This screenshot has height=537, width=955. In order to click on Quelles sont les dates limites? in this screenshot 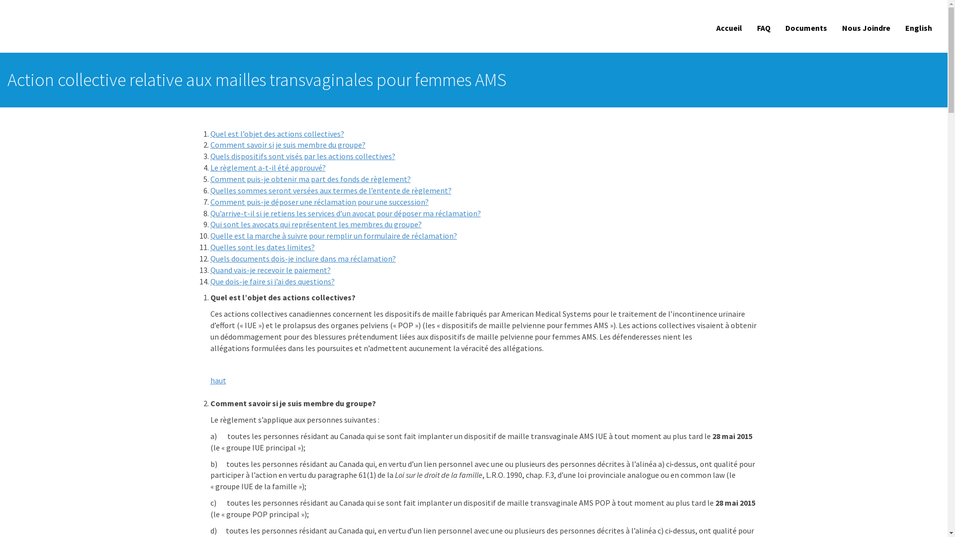, I will do `click(262, 247)`.